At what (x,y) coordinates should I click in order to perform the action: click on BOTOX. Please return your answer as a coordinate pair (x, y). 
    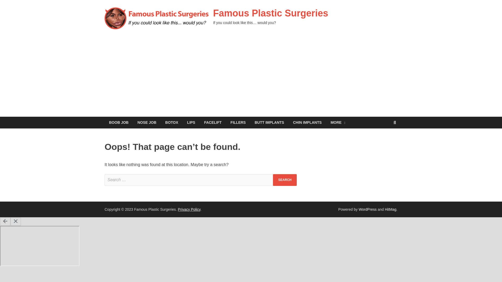
    Looking at the image, I should click on (172, 123).